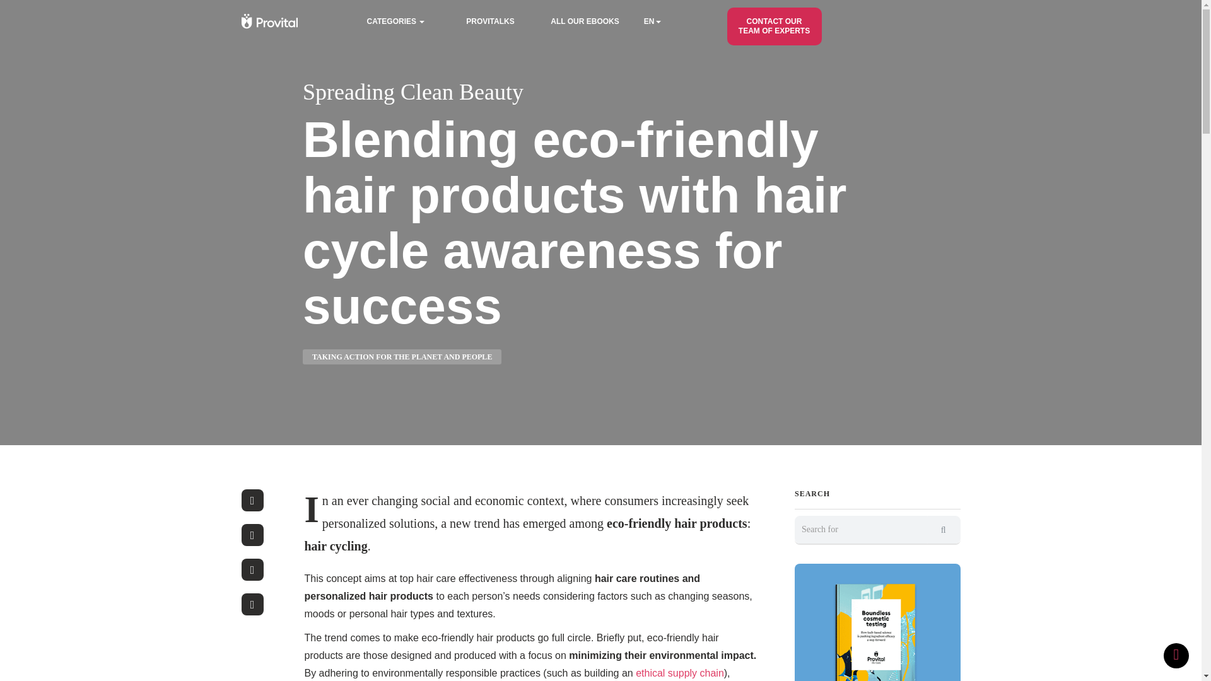 The image size is (1211, 681). What do you see at coordinates (412, 92) in the screenshot?
I see `Spreading Clean Beauty` at bounding box center [412, 92].